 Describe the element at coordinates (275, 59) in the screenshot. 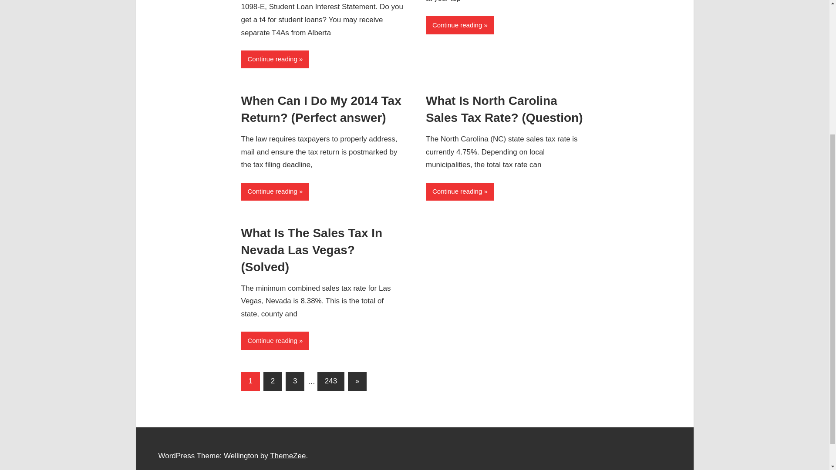

I see `Continue reading` at that location.